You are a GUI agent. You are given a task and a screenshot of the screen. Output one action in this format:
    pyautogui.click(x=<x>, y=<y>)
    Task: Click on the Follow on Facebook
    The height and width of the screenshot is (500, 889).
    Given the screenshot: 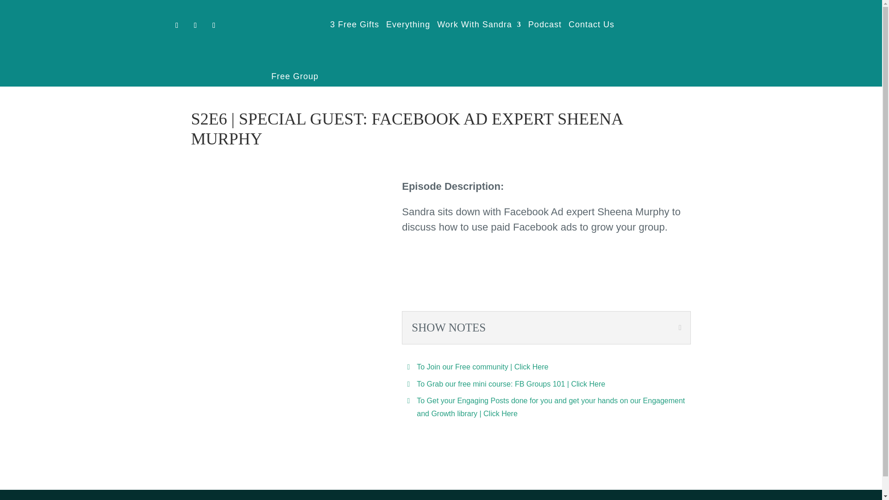 What is the action you would take?
    pyautogui.click(x=177, y=25)
    